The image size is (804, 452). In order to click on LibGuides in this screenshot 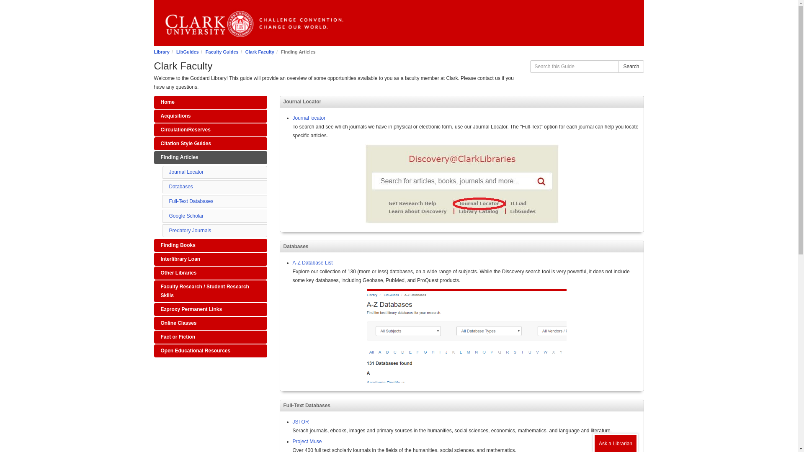, I will do `click(187, 51)`.